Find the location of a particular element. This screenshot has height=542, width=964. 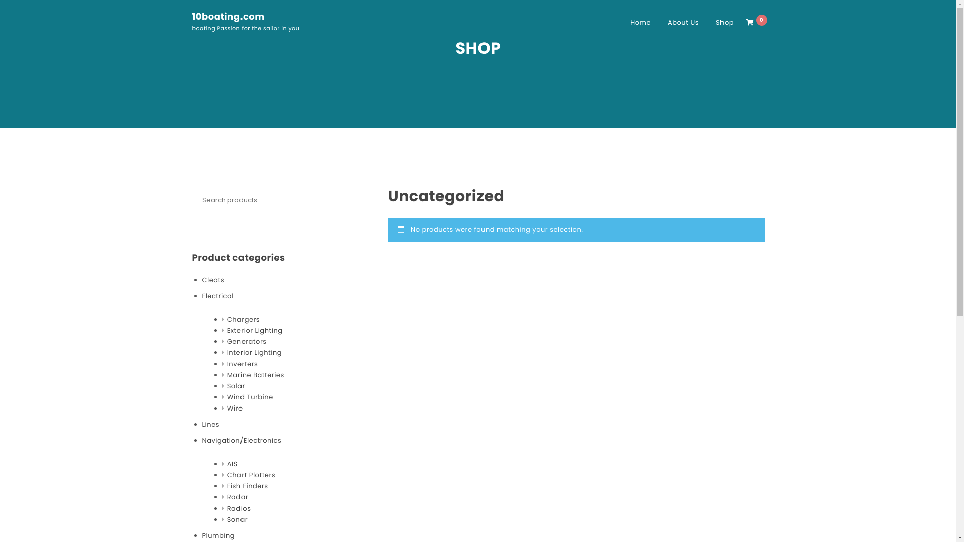

AIS is located at coordinates (233, 464).